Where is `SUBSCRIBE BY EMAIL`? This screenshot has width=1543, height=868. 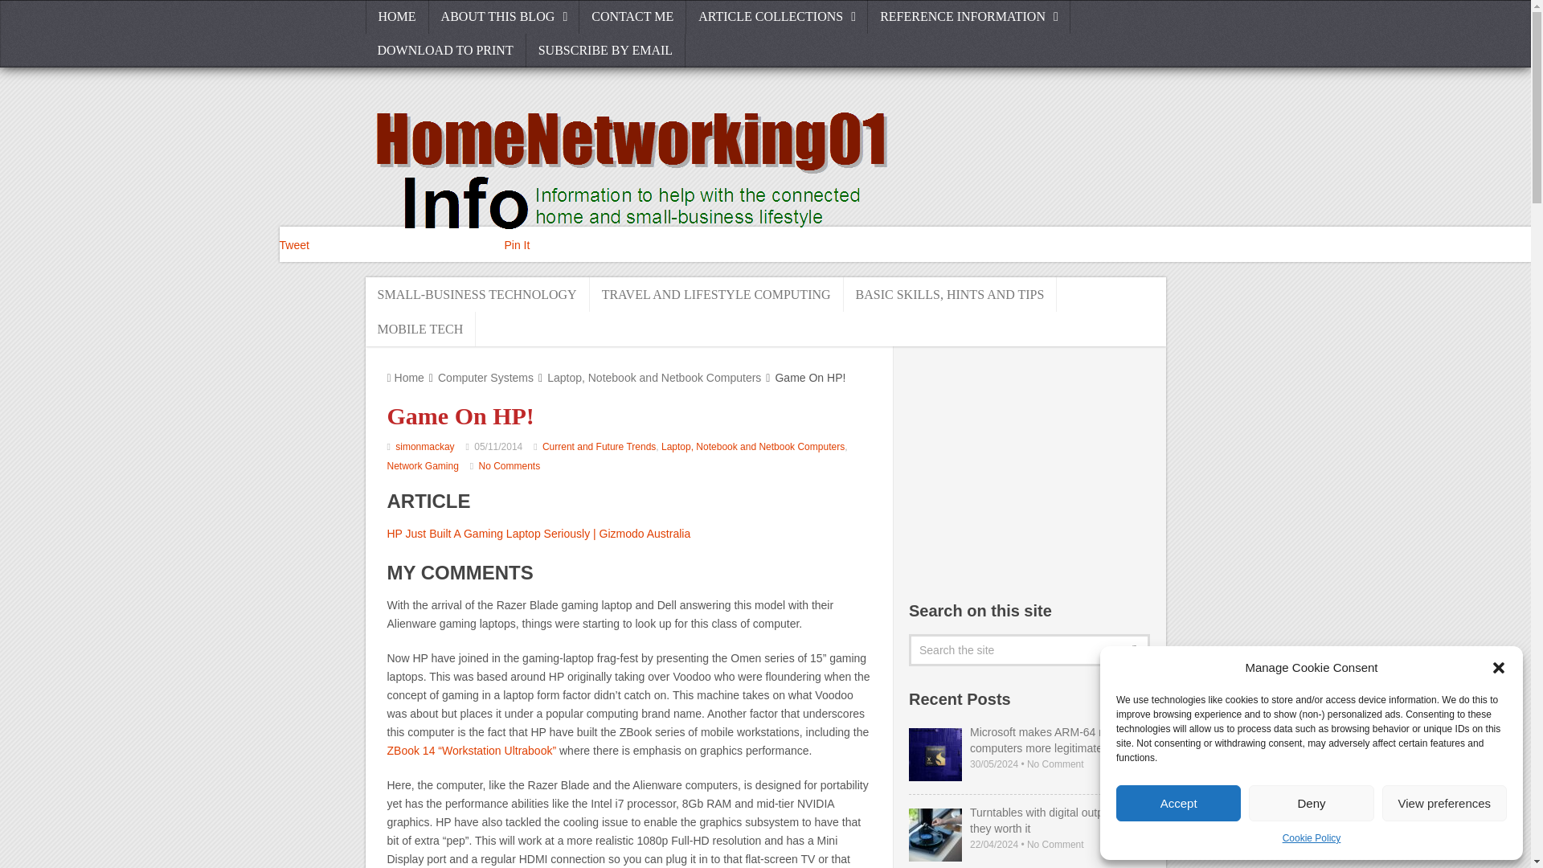 SUBSCRIBE BY EMAIL is located at coordinates (605, 51).